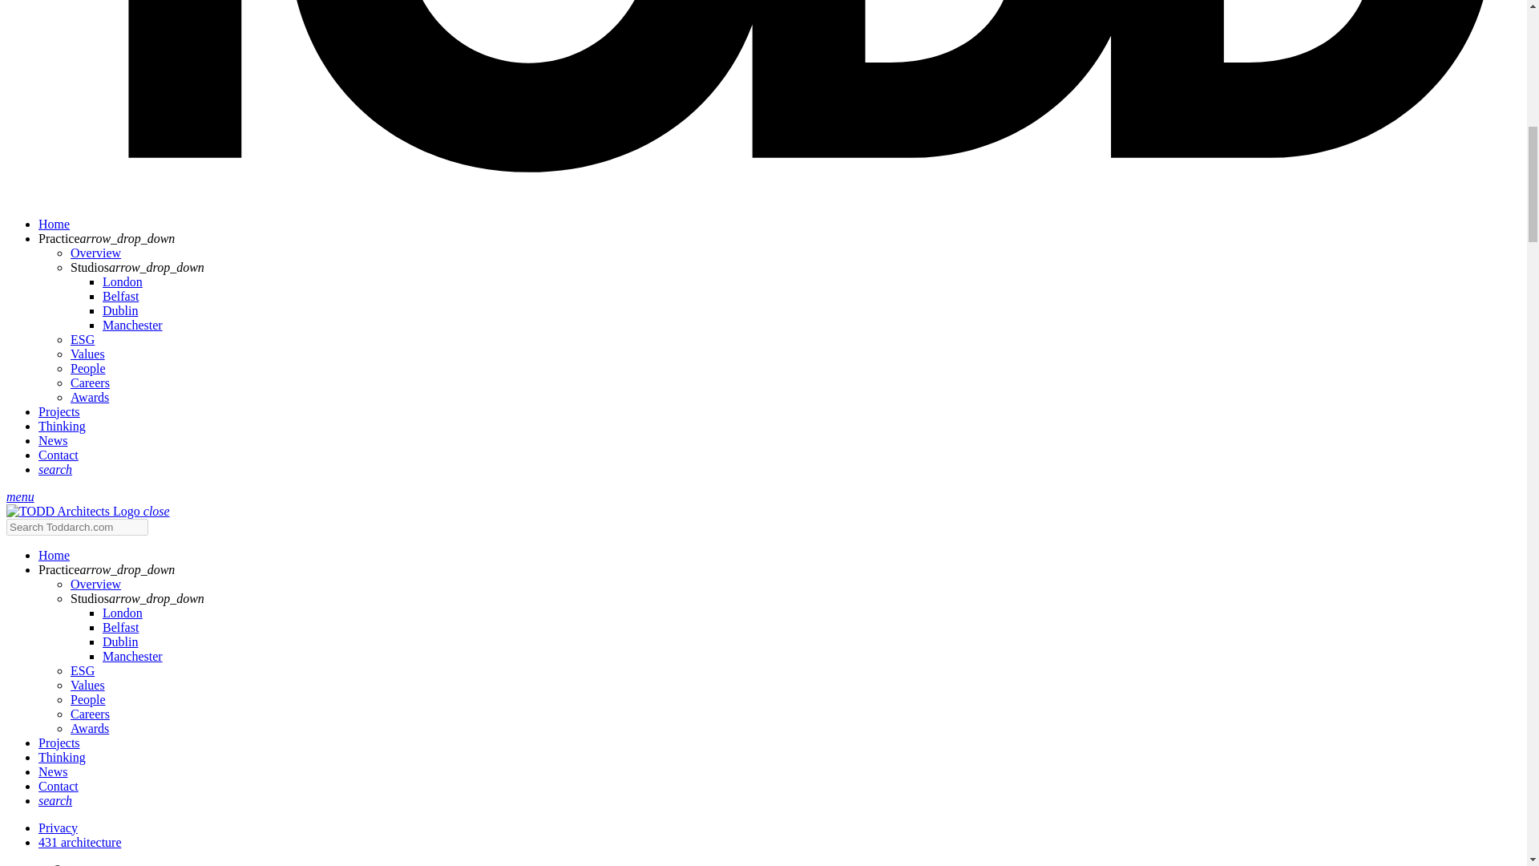 The height and width of the screenshot is (866, 1539). What do you see at coordinates (87, 685) in the screenshot?
I see `Values` at bounding box center [87, 685].